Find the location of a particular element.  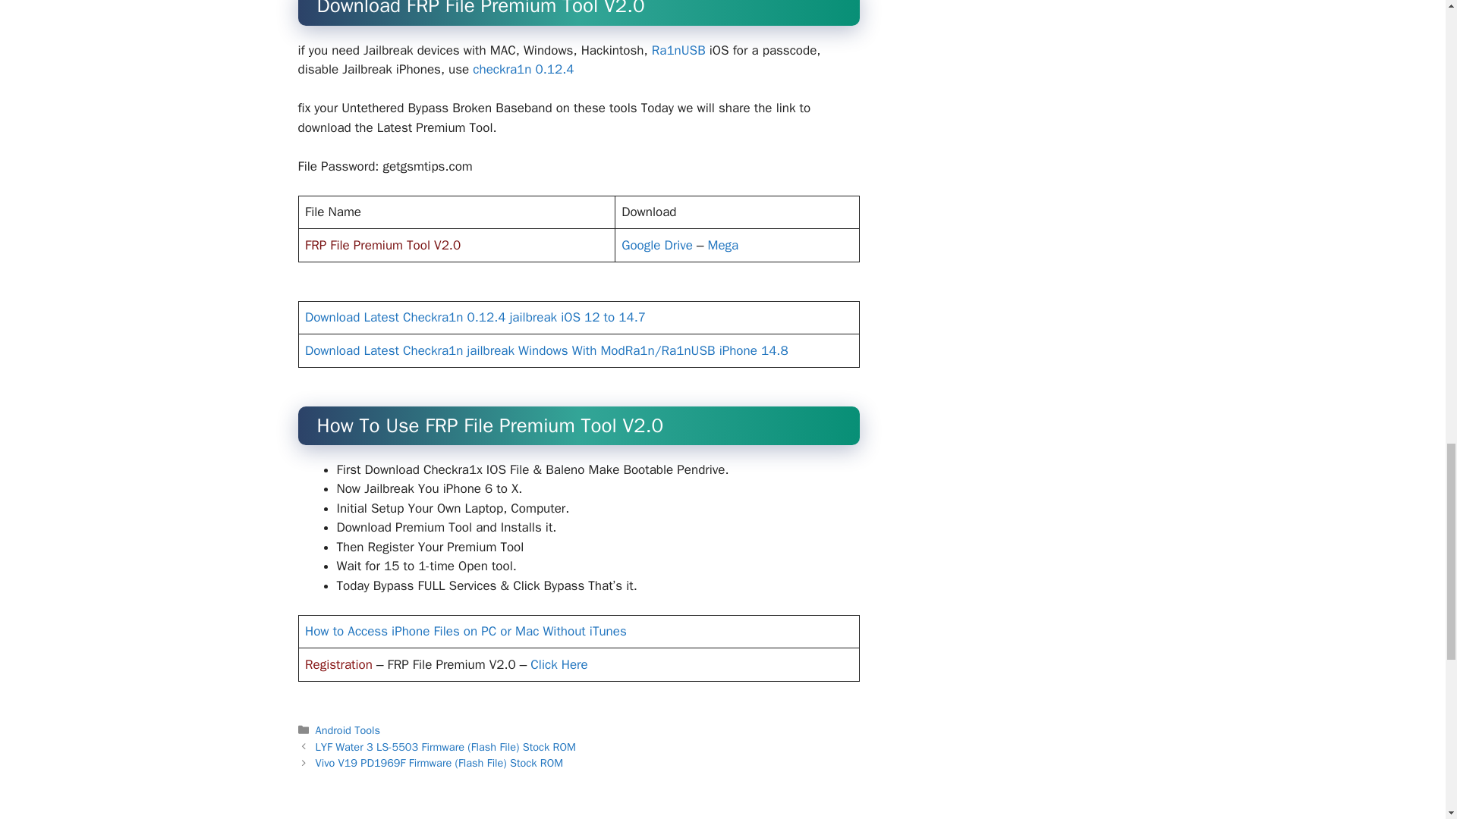

Mega is located at coordinates (723, 245).